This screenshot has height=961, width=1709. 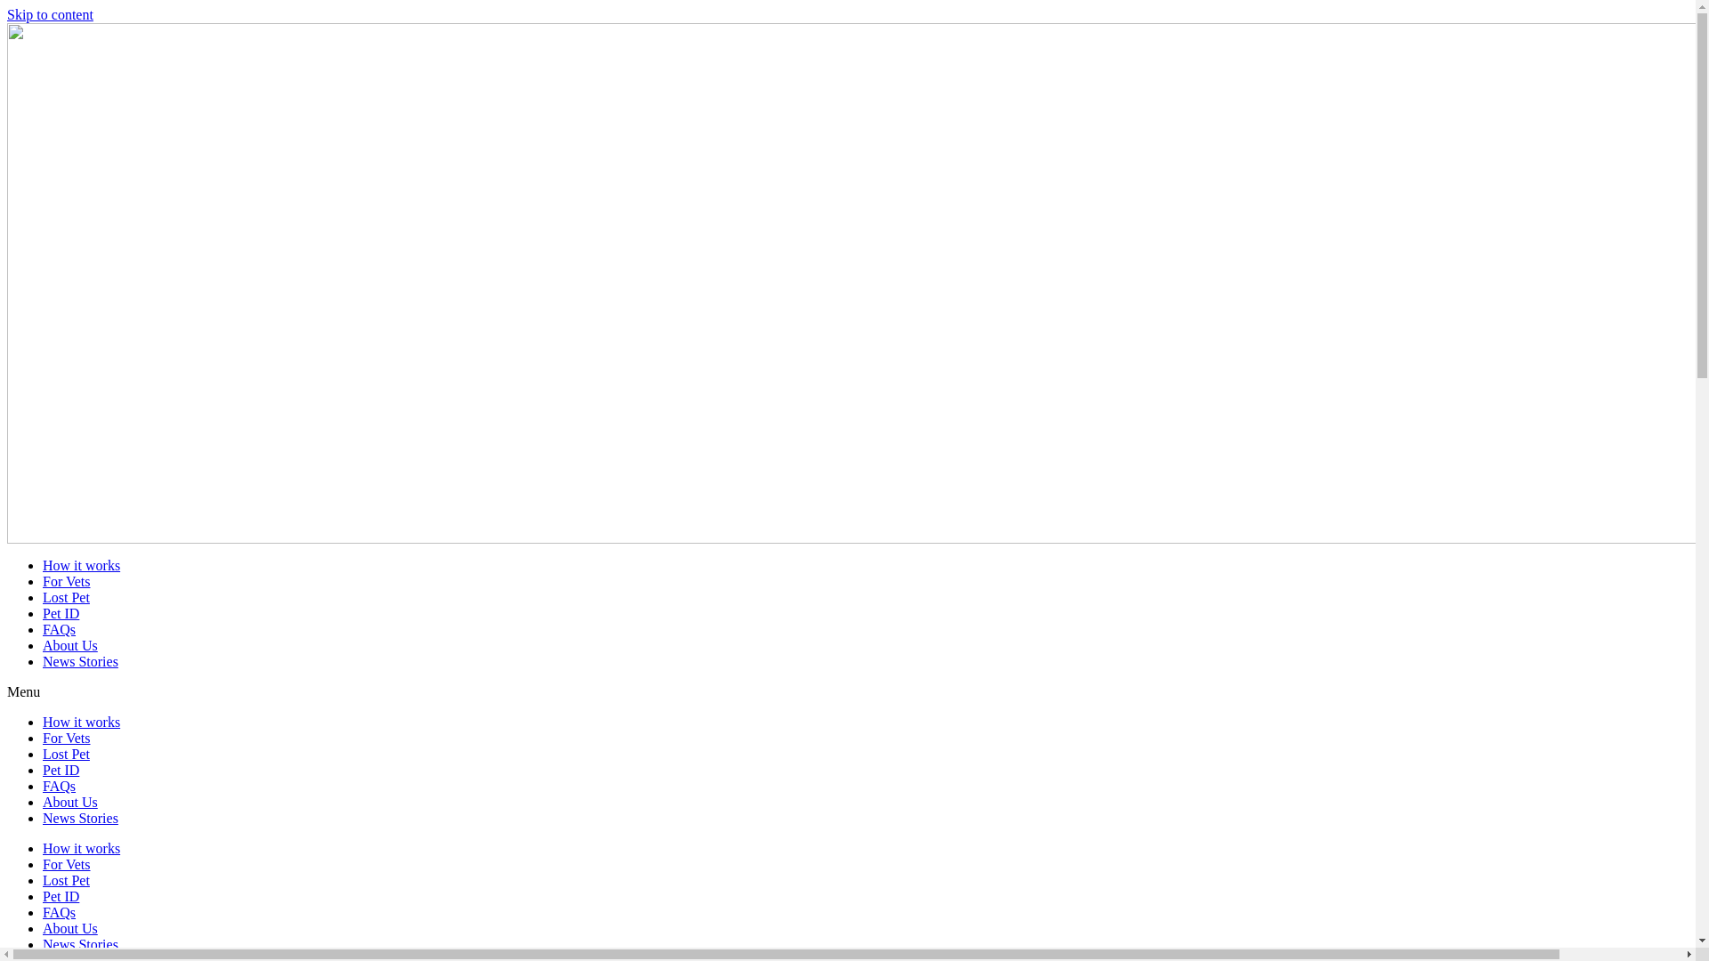 I want to click on FAQs, so click(x=59, y=787).